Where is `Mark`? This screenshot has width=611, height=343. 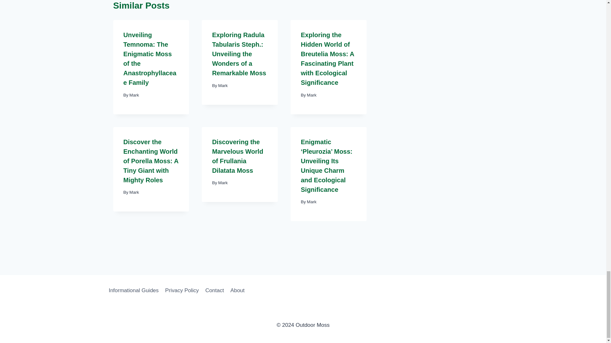 Mark is located at coordinates (134, 95).